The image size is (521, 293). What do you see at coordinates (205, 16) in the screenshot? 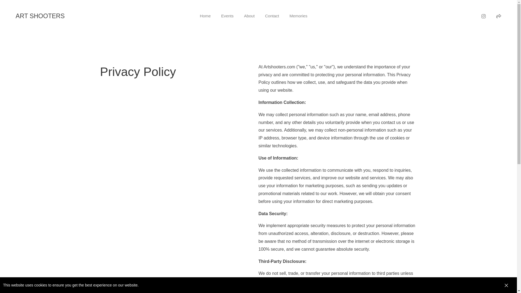
I see `Home` at bounding box center [205, 16].